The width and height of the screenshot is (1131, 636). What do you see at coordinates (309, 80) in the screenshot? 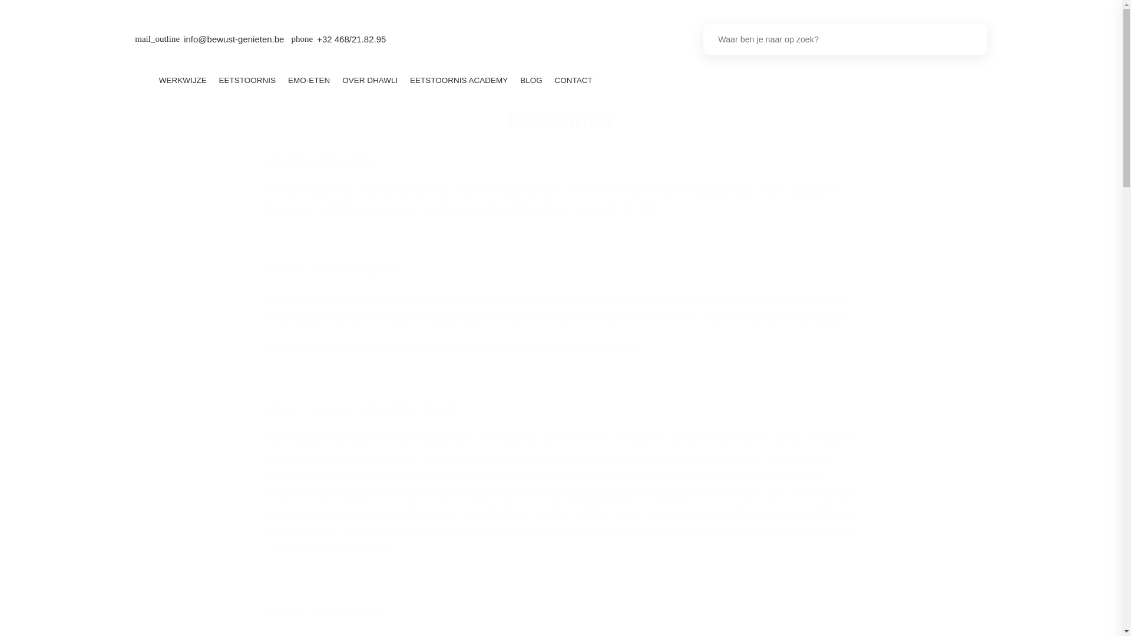
I see `EMO-ETEN` at bounding box center [309, 80].